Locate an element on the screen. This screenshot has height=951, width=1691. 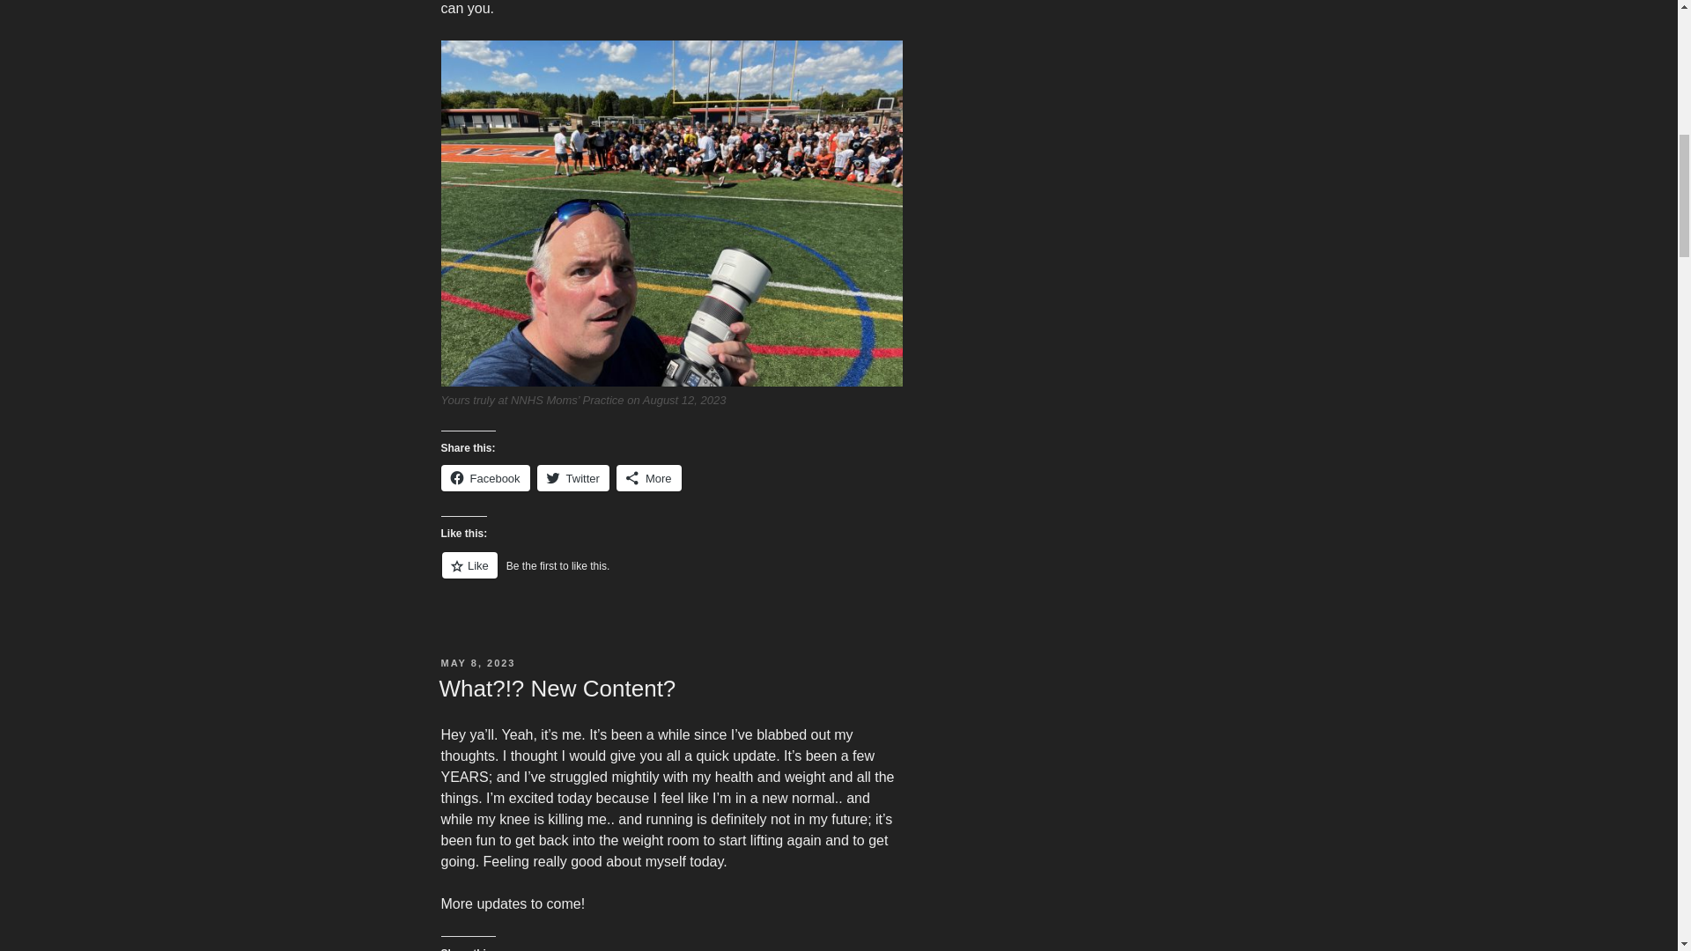
Like or Reblog is located at coordinates (670, 576).